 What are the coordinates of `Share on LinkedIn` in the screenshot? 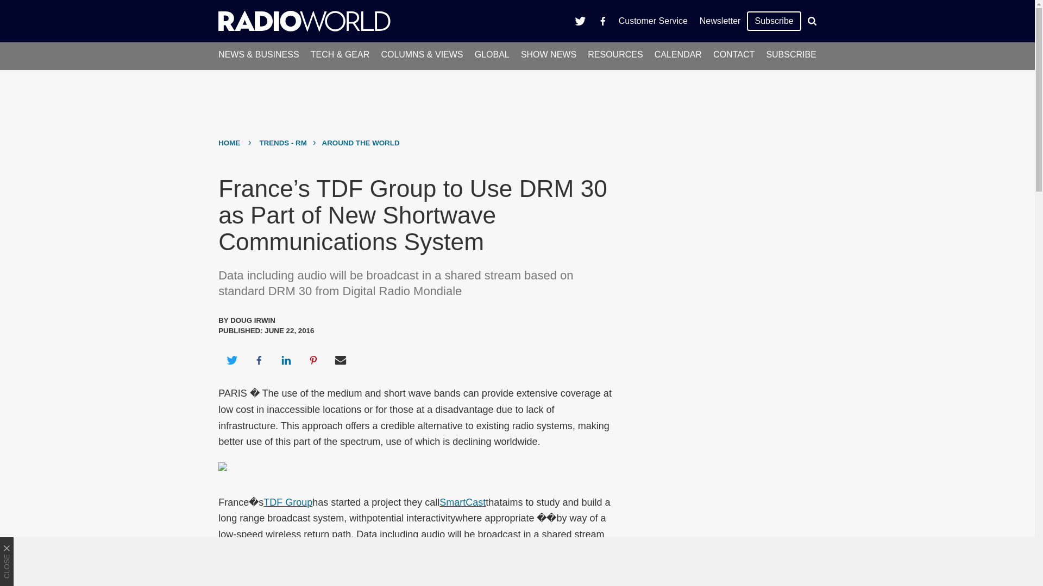 It's located at (286, 360).